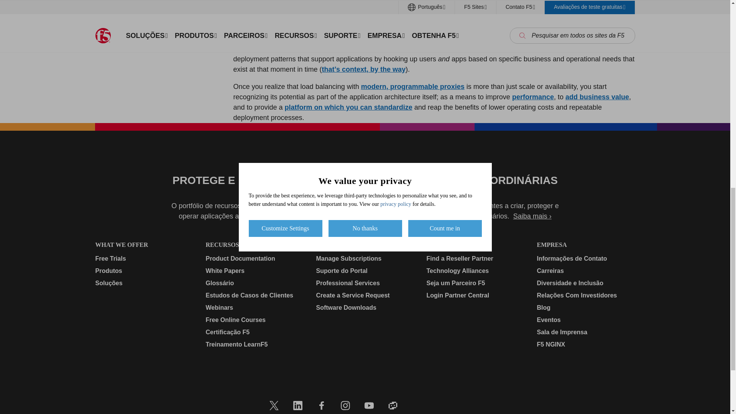 Image resolution: width=736 pixels, height=414 pixels. What do you see at coordinates (533, 97) in the screenshot?
I see `performance` at bounding box center [533, 97].